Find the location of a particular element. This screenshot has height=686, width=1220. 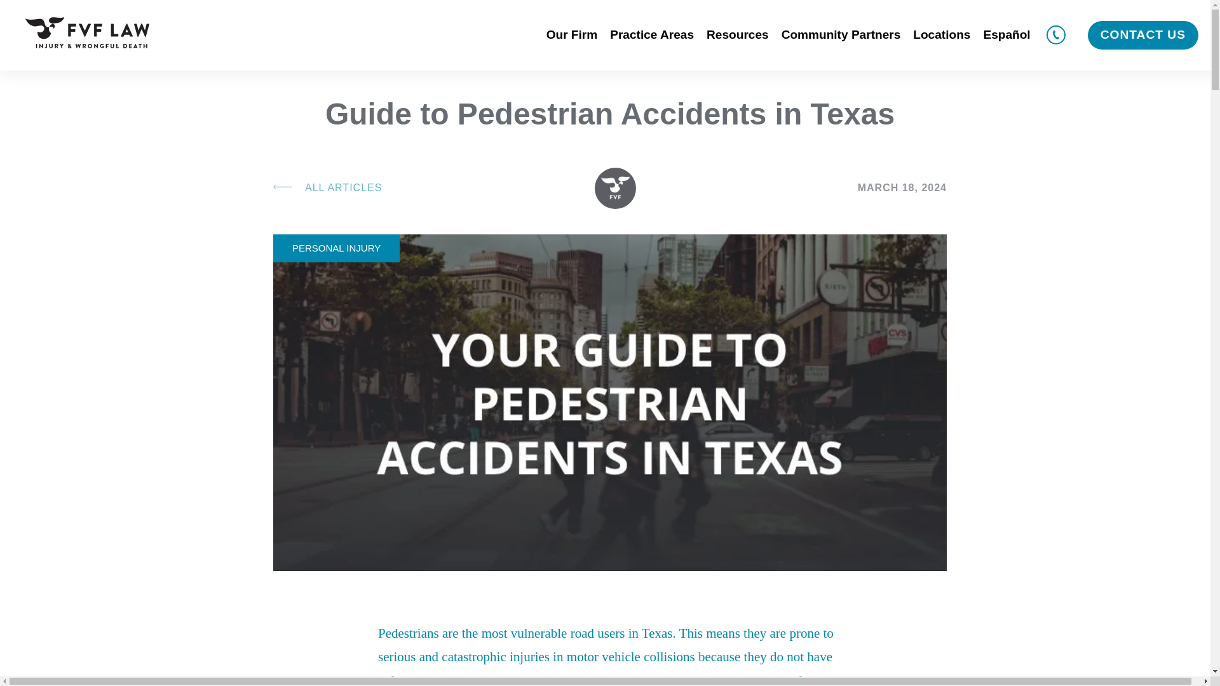

ALL ARTICLES is located at coordinates (327, 187).